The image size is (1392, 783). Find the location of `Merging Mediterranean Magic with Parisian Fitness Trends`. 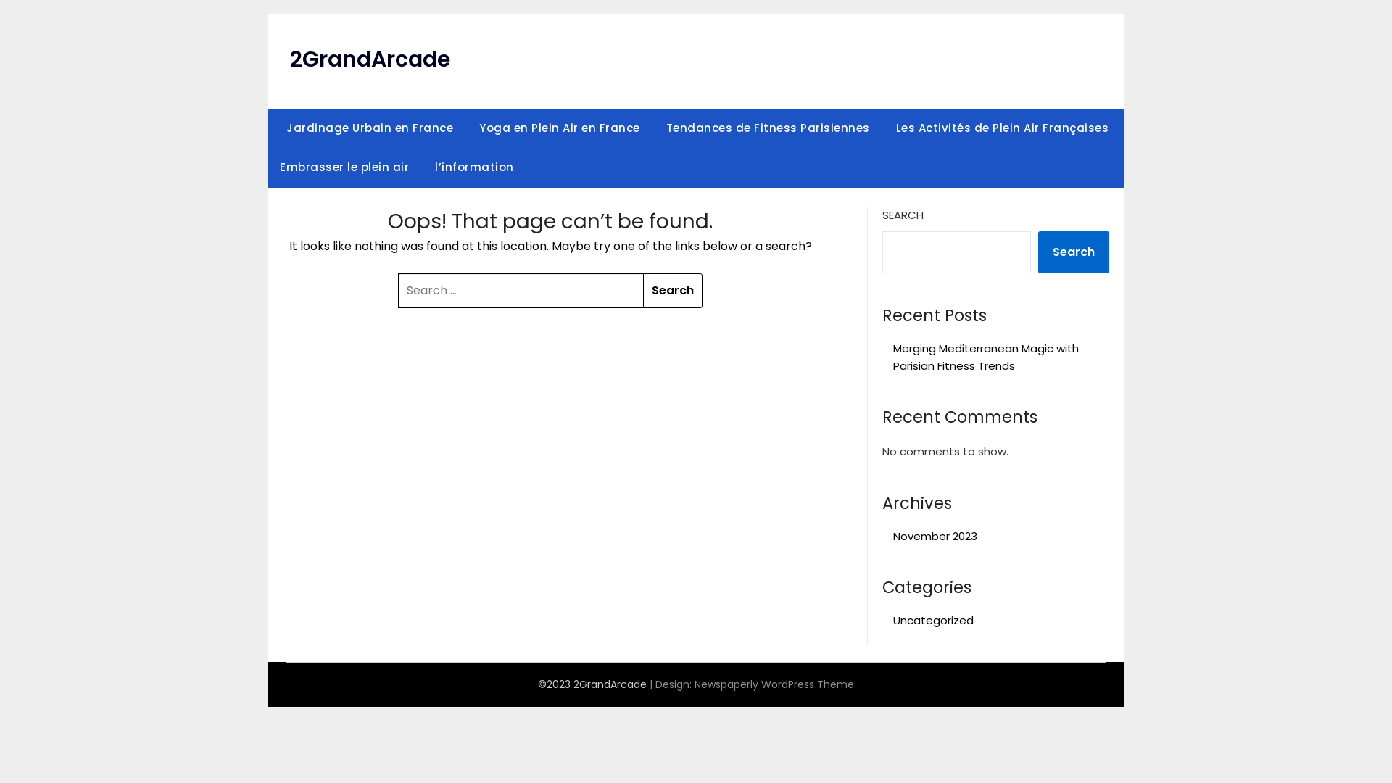

Merging Mediterranean Magic with Parisian Fitness Trends is located at coordinates (986, 357).